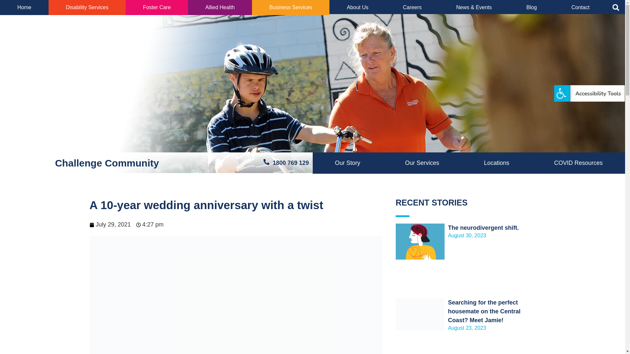 This screenshot has width=630, height=354. What do you see at coordinates (24, 8) in the screenshot?
I see `Home` at bounding box center [24, 8].